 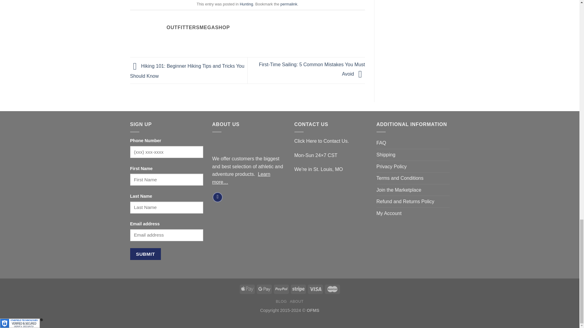 What do you see at coordinates (246, 4) in the screenshot?
I see `Hunting` at bounding box center [246, 4].